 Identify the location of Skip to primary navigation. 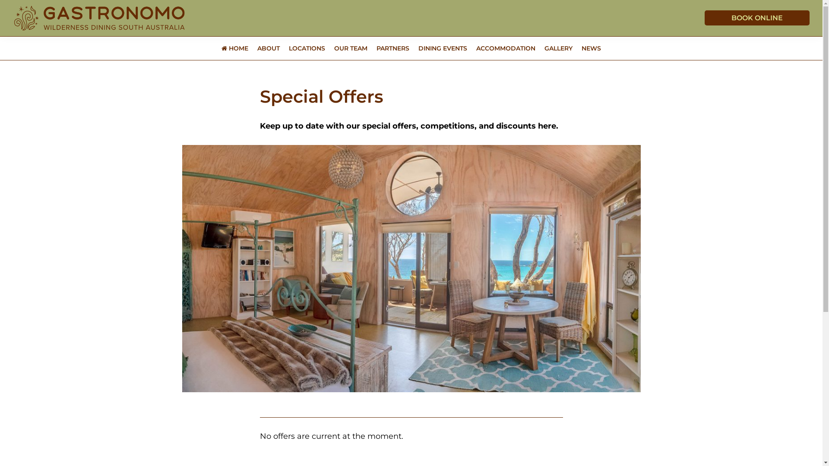
(0, 0).